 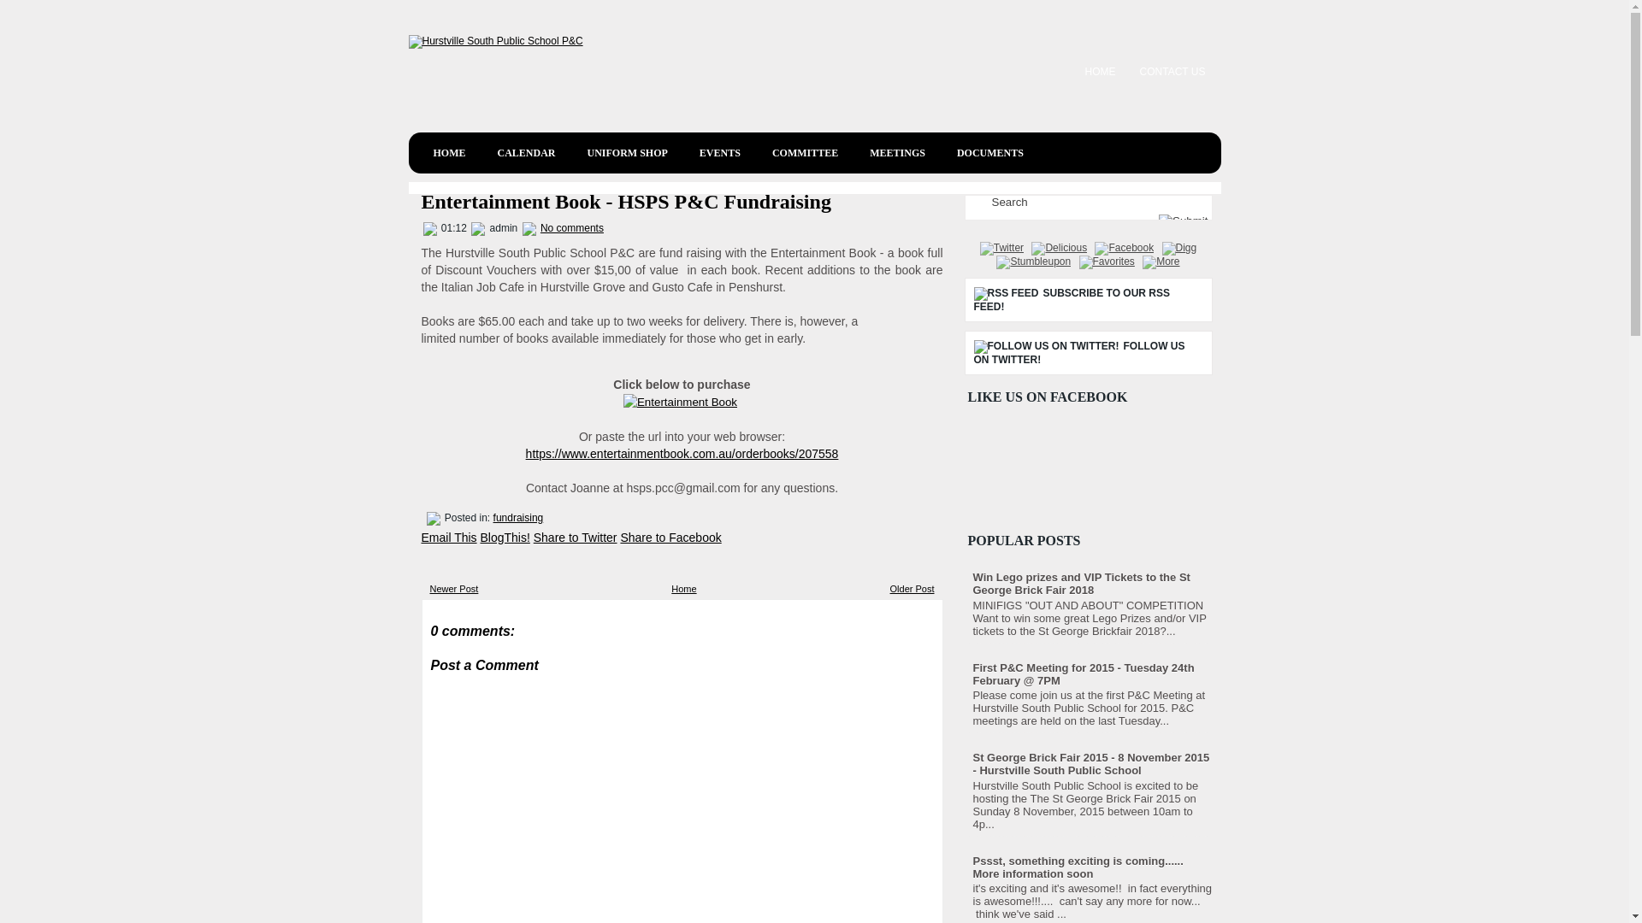 I want to click on https://www.entertainmentbook.com.au/orderbooks/207558, so click(x=682, y=454).